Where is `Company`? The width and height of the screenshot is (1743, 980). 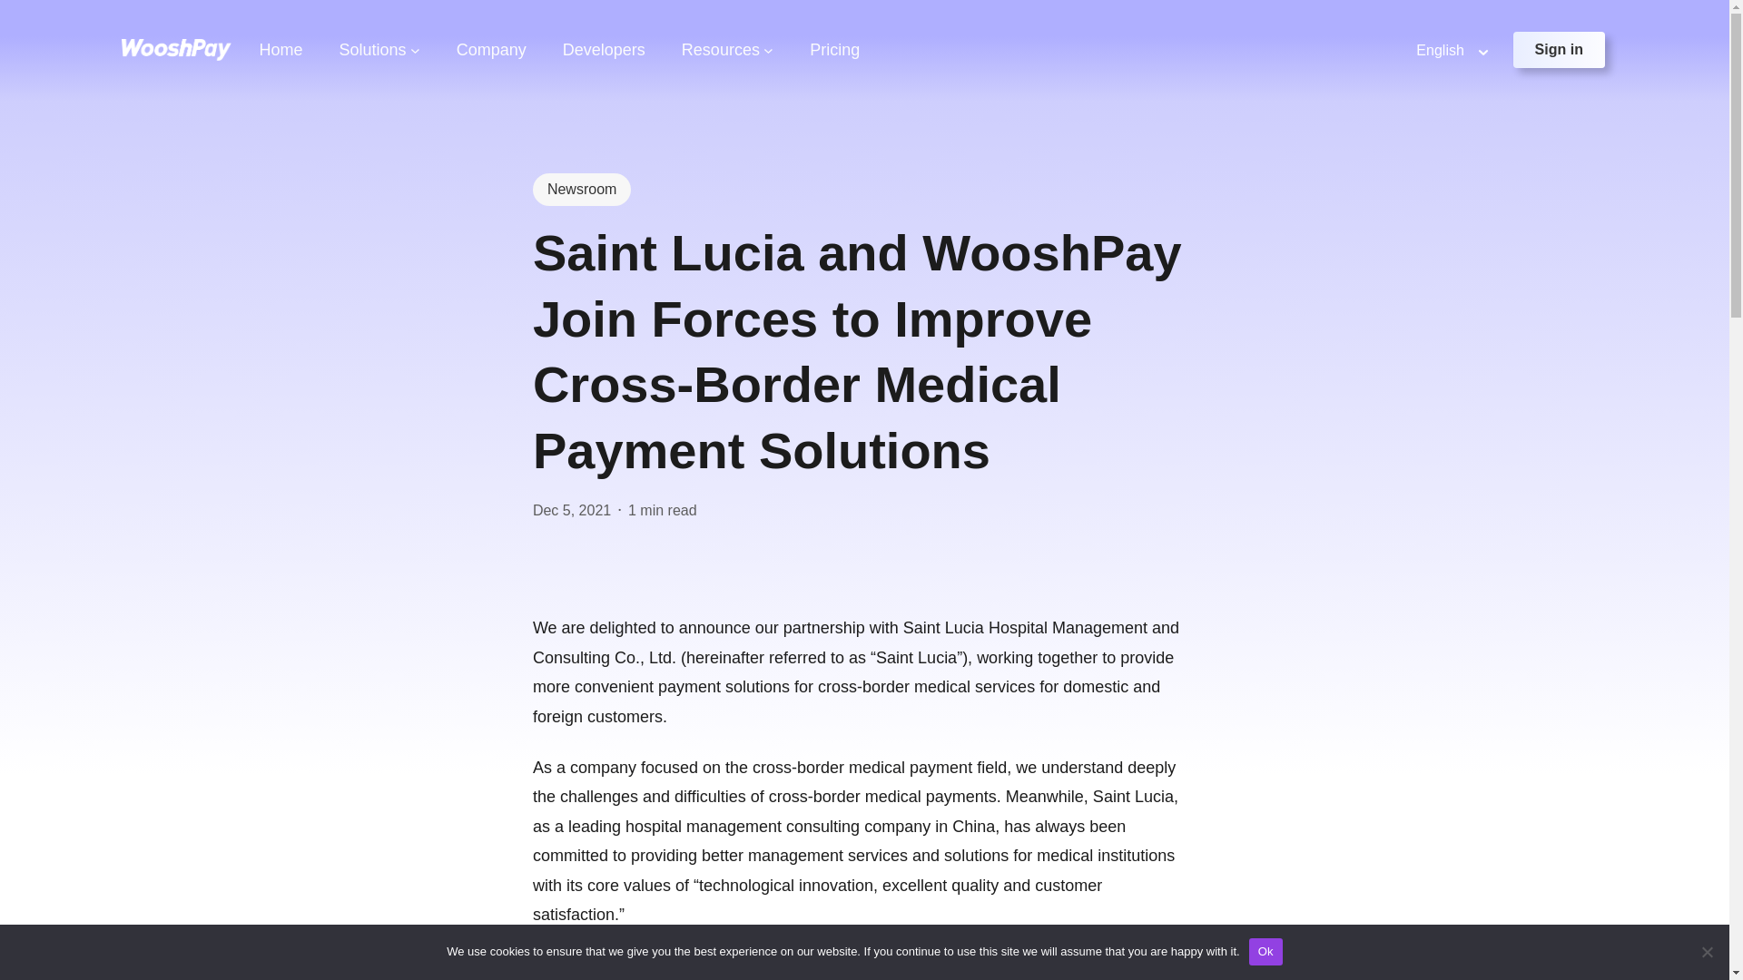 Company is located at coordinates (491, 51).